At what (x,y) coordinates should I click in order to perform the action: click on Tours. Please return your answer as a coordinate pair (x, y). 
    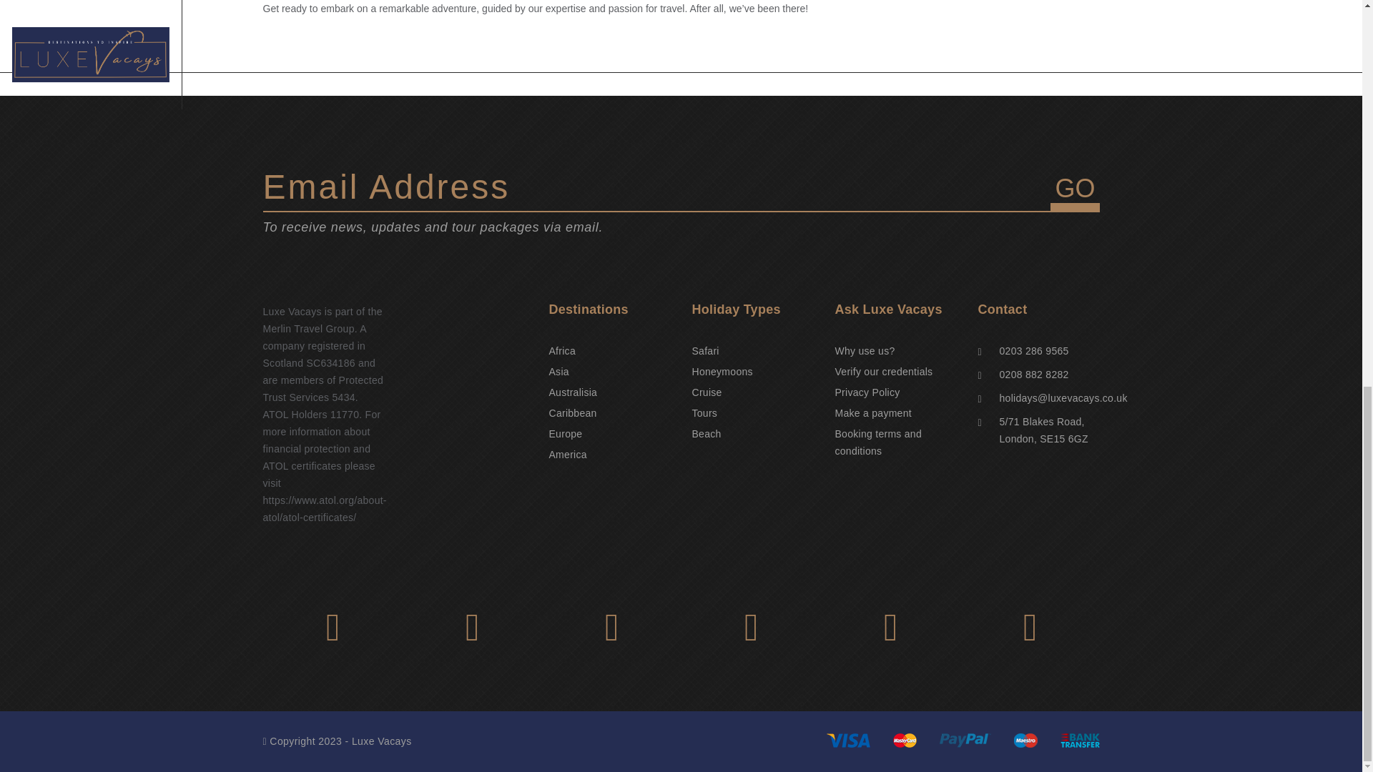
    Looking at the image, I should click on (705, 413).